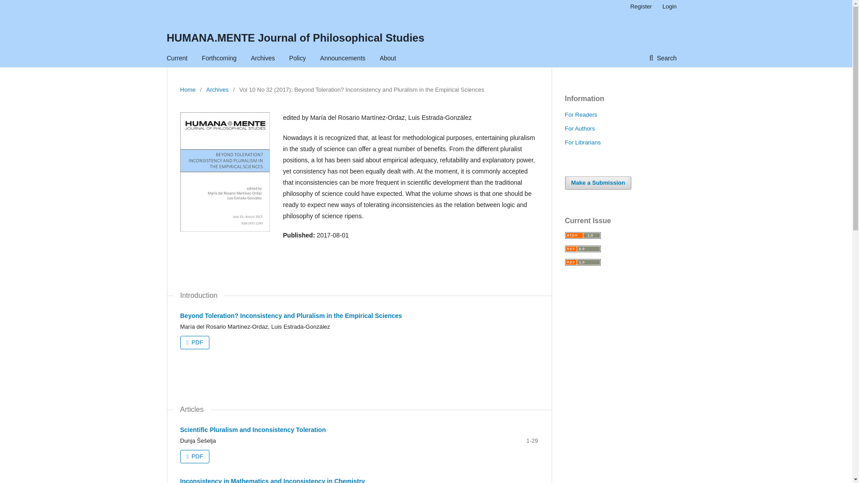  Describe the element at coordinates (663, 58) in the screenshot. I see `Search` at that location.